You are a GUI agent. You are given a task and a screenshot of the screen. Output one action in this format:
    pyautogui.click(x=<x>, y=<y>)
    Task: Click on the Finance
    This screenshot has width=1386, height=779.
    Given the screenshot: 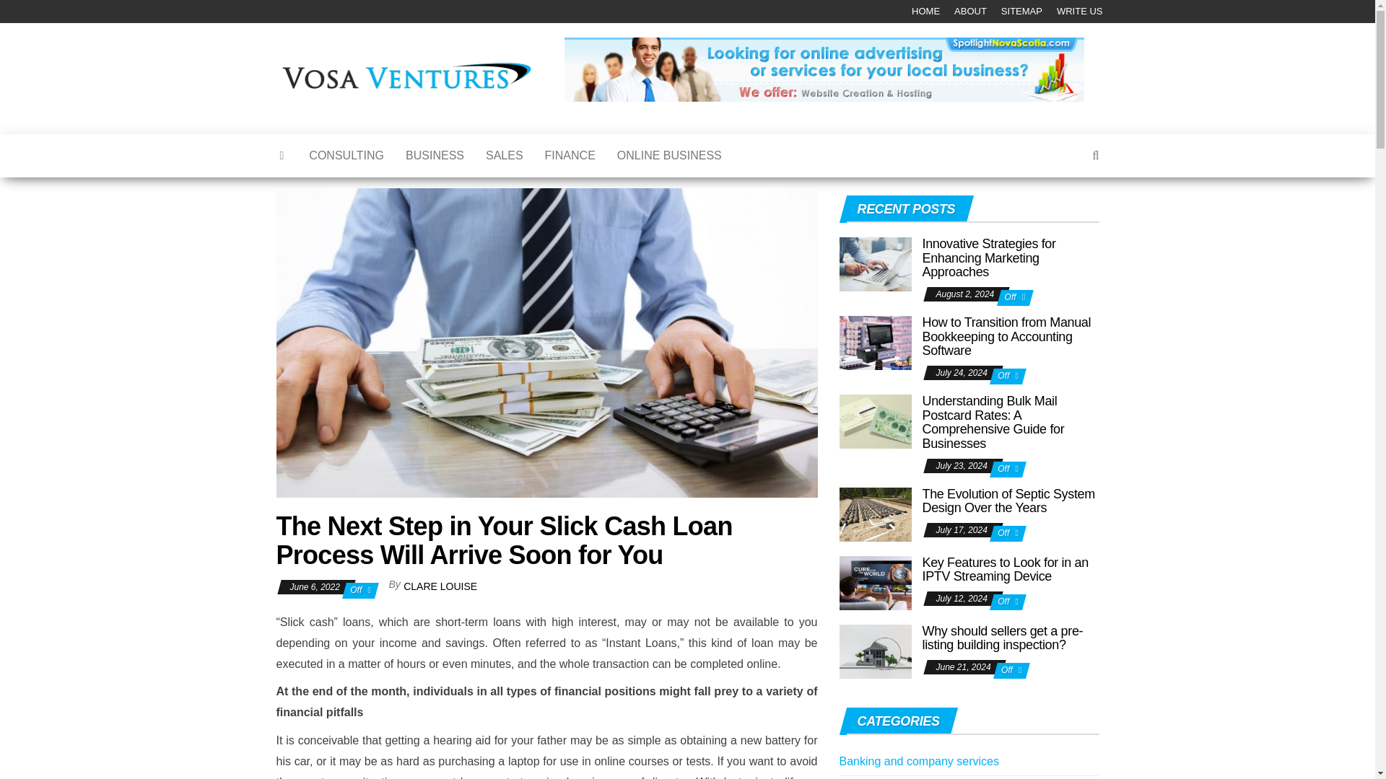 What is the action you would take?
    pyautogui.click(x=570, y=156)
    